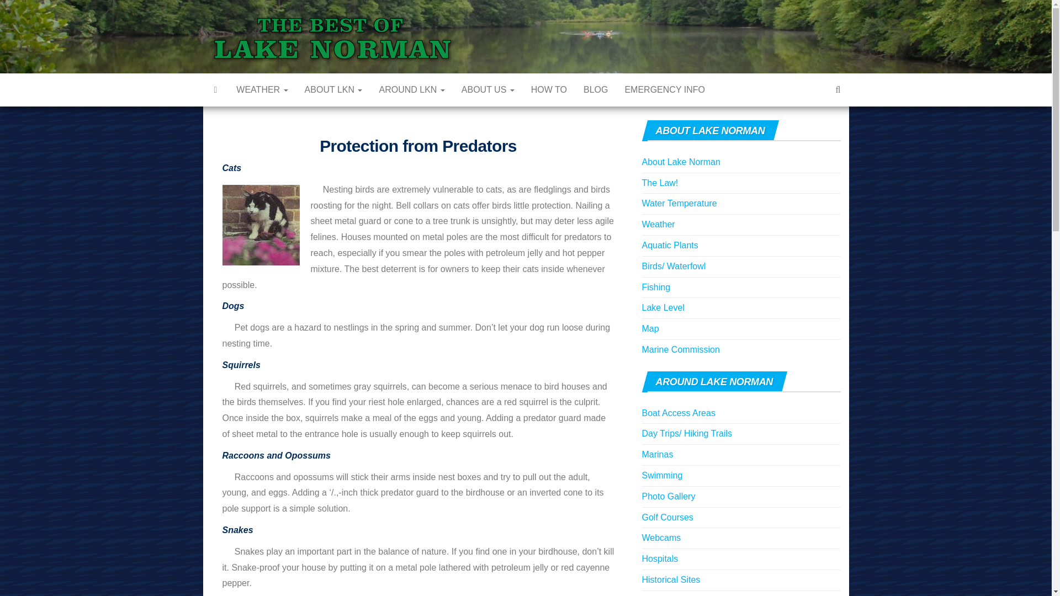 The height and width of the screenshot is (596, 1060). What do you see at coordinates (411, 89) in the screenshot?
I see `AROUND LKN` at bounding box center [411, 89].